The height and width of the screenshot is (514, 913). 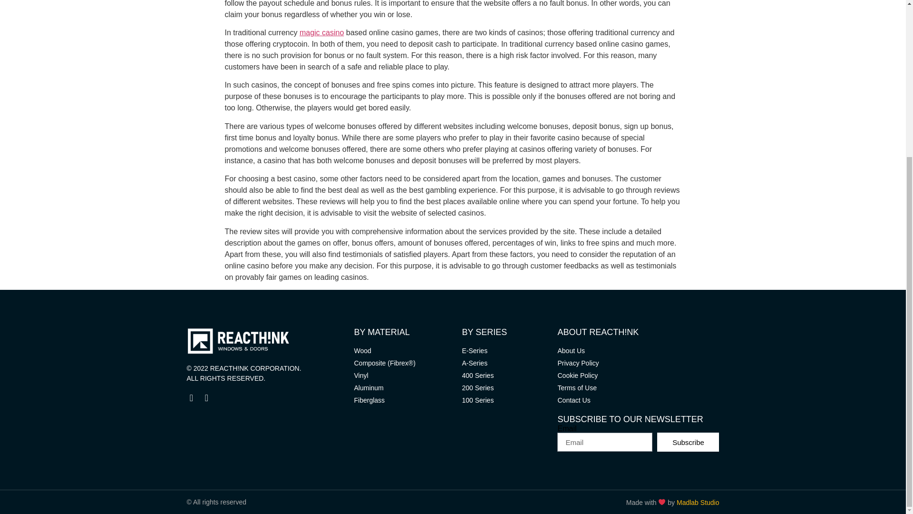 I want to click on 100 Series, so click(x=505, y=400).